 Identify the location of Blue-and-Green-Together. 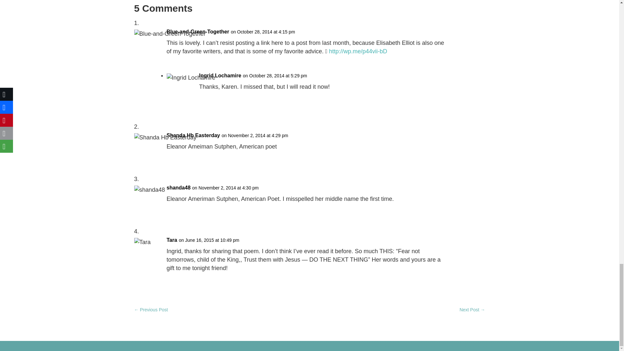
(198, 32).